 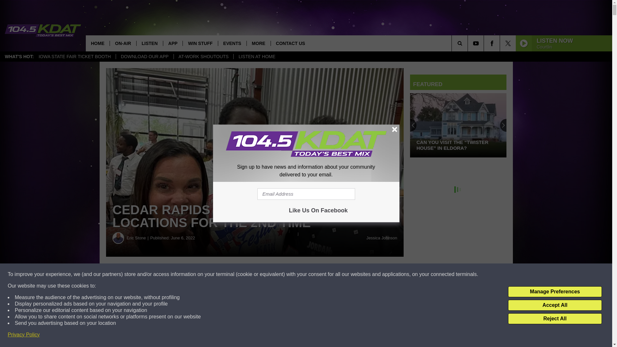 I want to click on ON-AIR, so click(x=123, y=43).